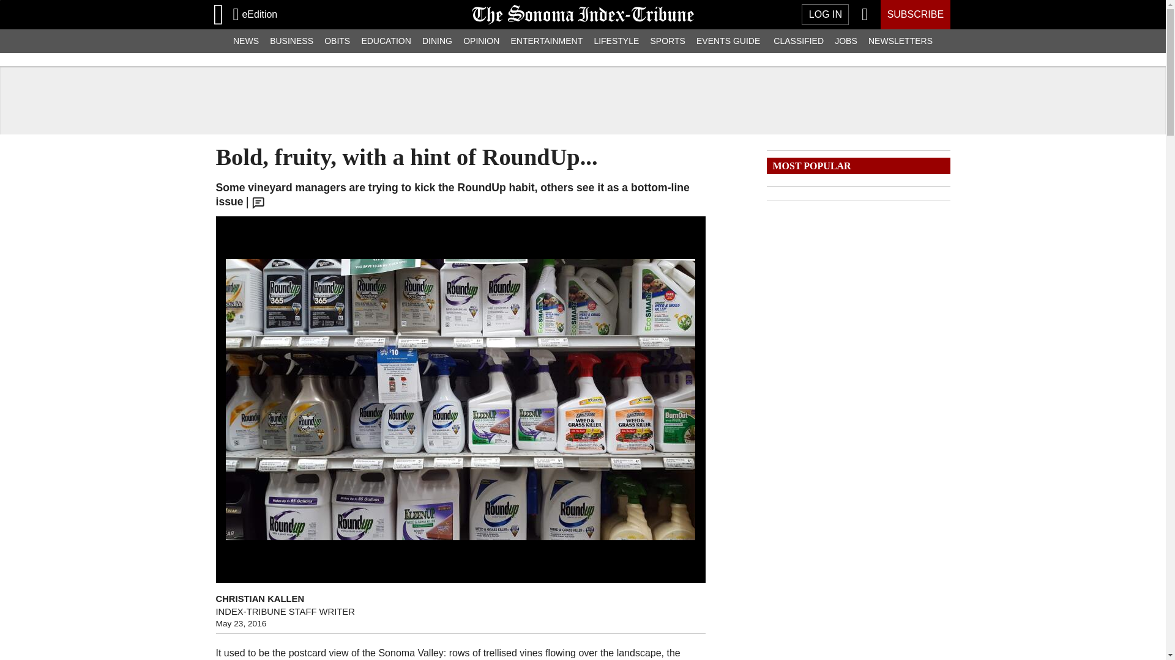  Describe the element at coordinates (337, 41) in the screenshot. I see `OBITS` at that location.